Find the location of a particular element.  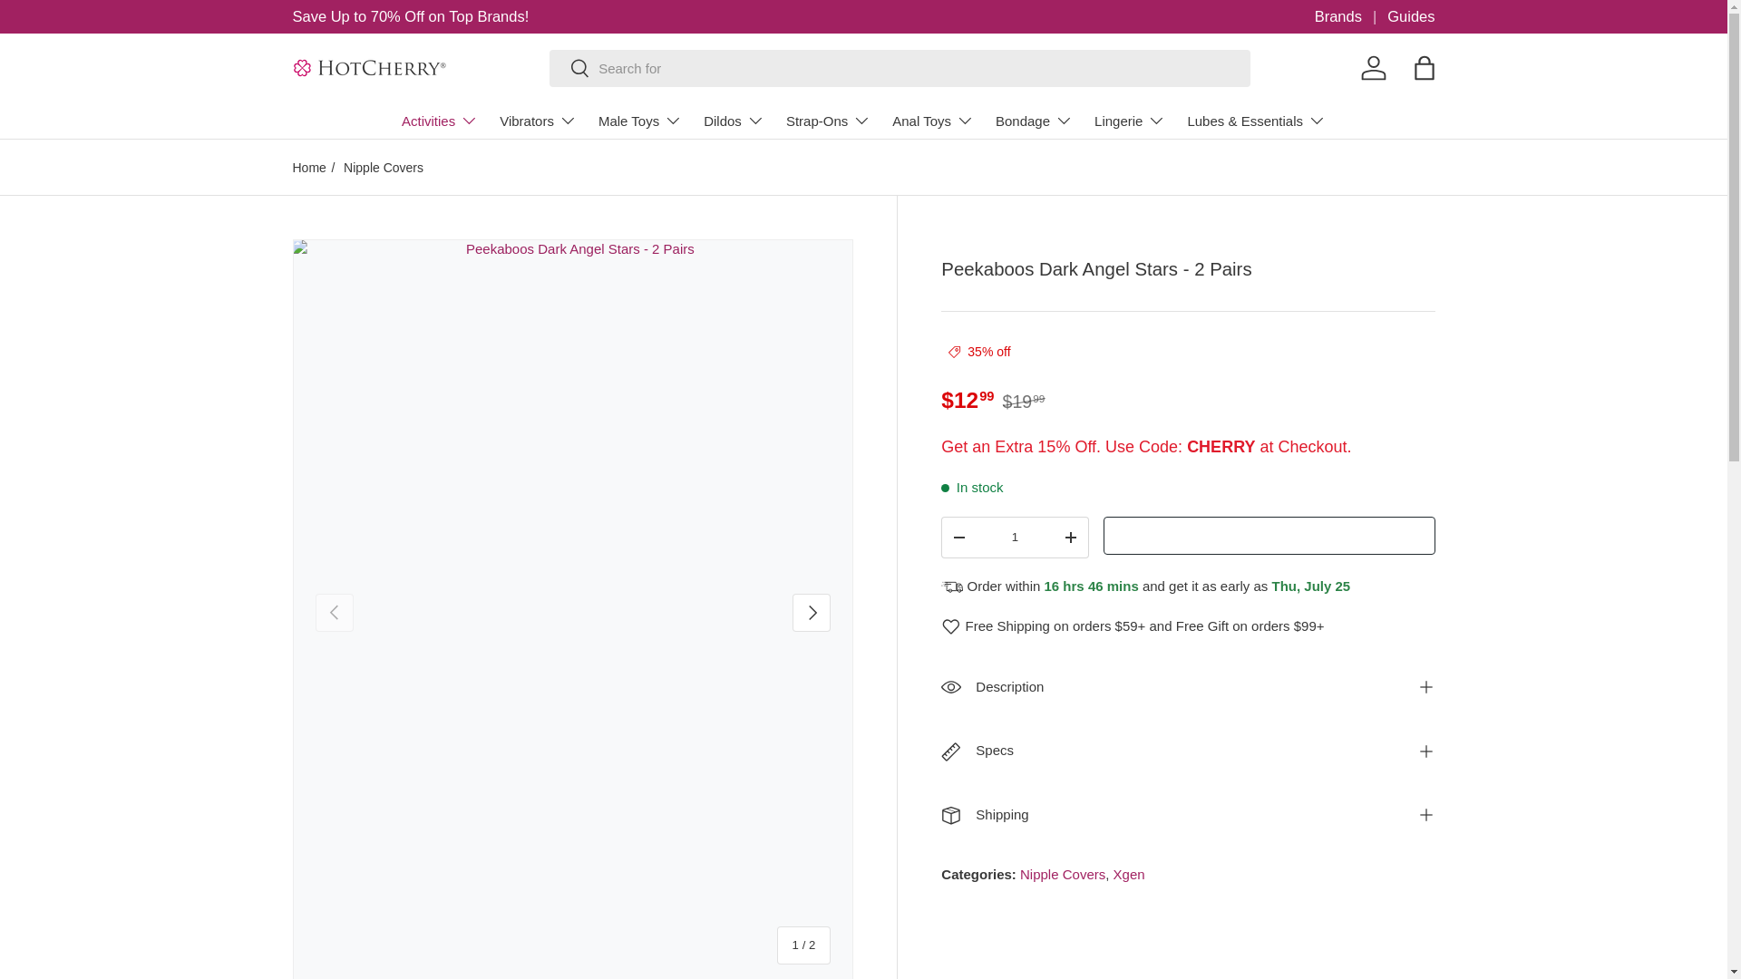

Skip to content is located at coordinates (82, 25).